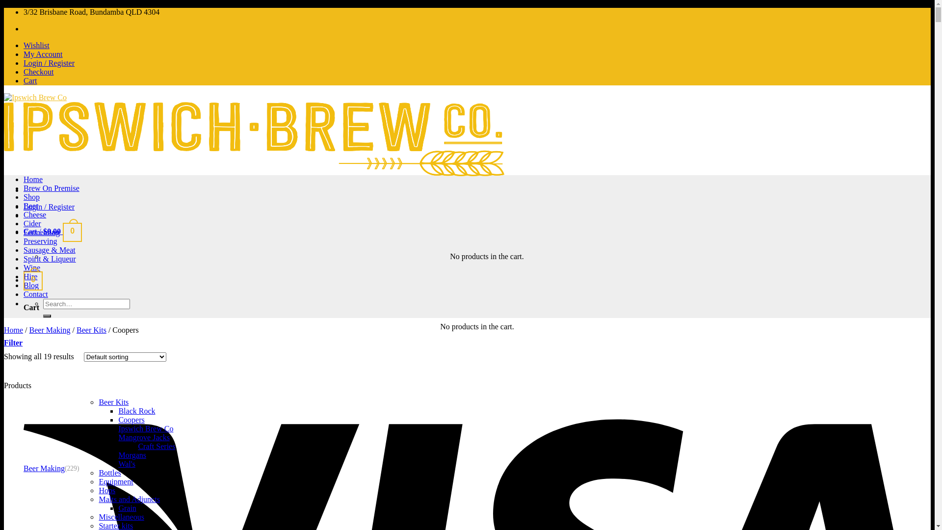  What do you see at coordinates (127, 464) in the screenshot?
I see `Wal's` at bounding box center [127, 464].